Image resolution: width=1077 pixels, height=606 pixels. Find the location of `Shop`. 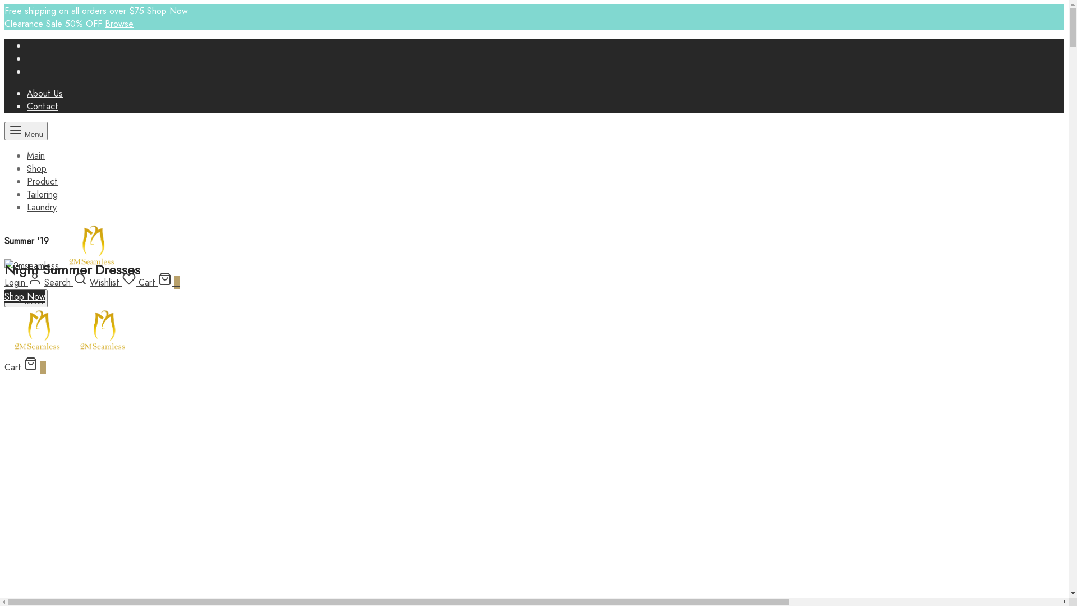

Shop is located at coordinates (37, 168).